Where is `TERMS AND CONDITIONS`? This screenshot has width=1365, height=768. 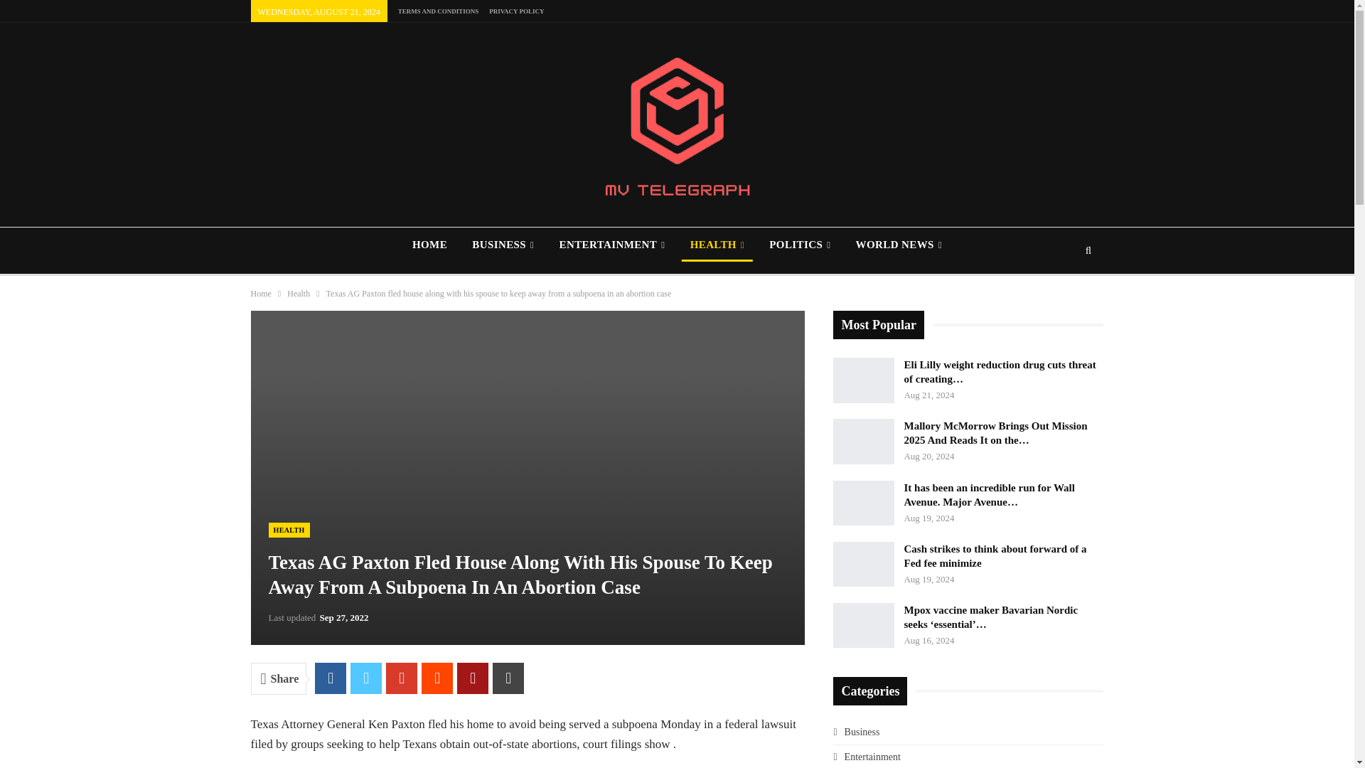
TERMS AND CONDITIONS is located at coordinates (438, 11).